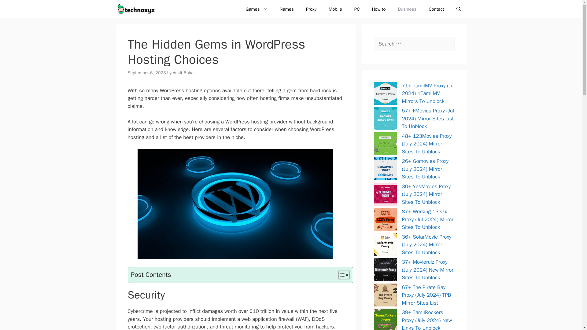 The height and width of the screenshot is (330, 587). What do you see at coordinates (183, 73) in the screenshot?
I see `Ankit Babal` at bounding box center [183, 73].